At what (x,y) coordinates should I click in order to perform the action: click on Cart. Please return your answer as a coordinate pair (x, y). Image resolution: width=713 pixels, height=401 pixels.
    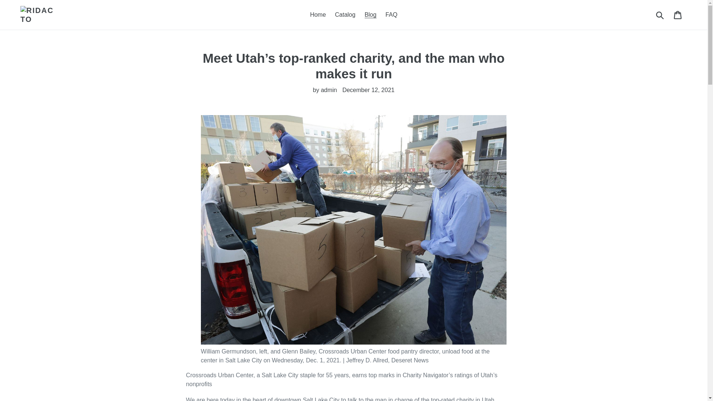
    Looking at the image, I should click on (678, 15).